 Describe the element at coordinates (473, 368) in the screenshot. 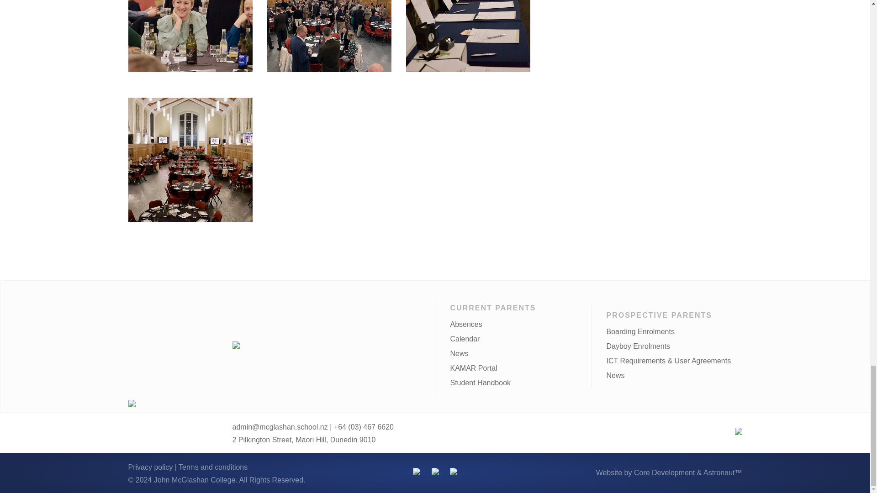

I see `KAMAR Portal` at that location.